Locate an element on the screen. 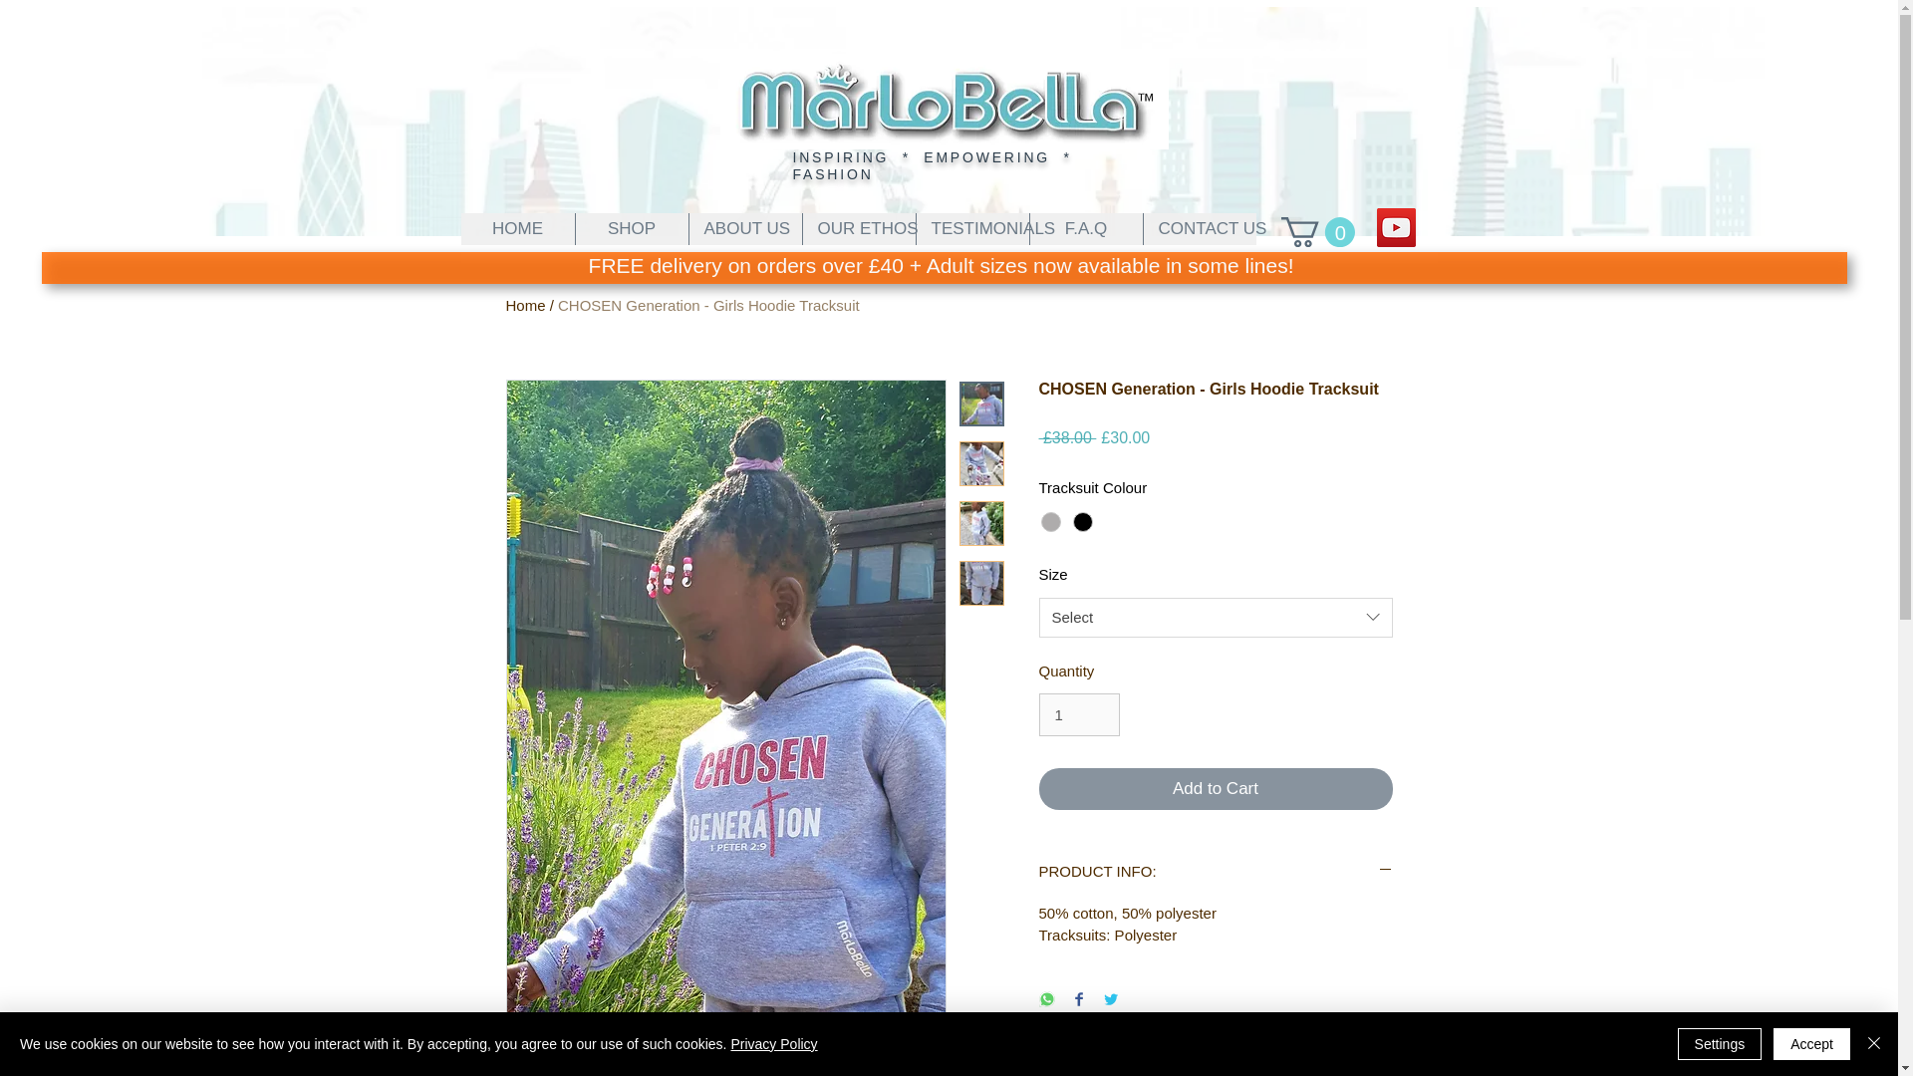  Select is located at coordinates (1216, 618).